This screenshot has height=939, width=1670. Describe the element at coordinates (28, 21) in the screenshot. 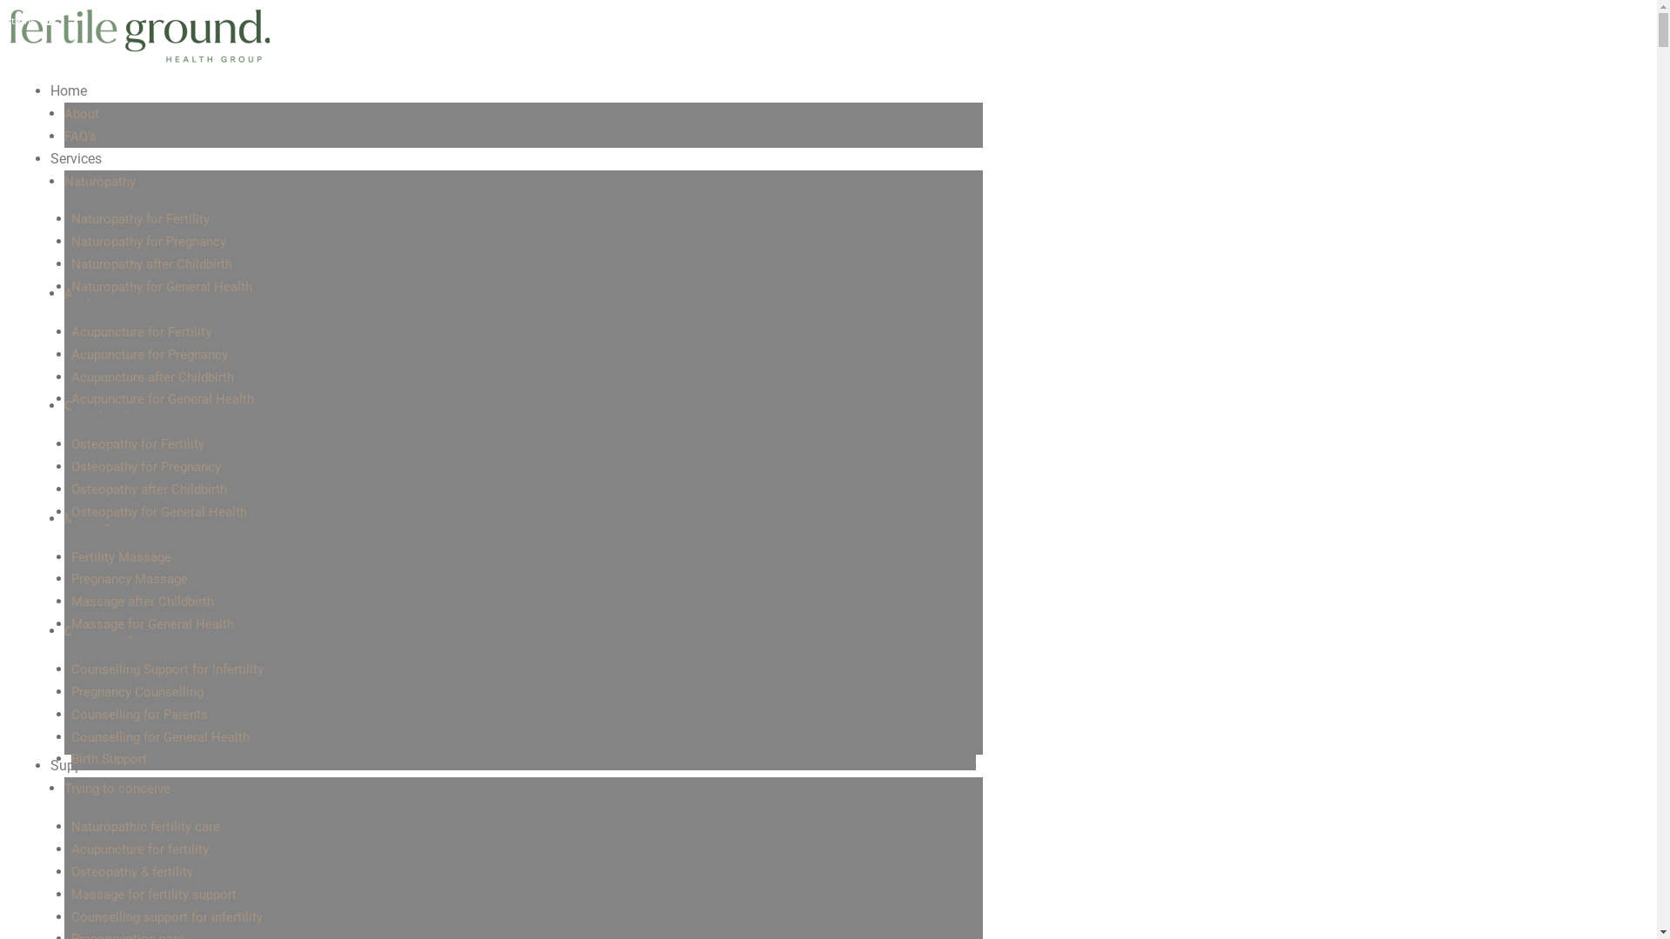

I see `0 items` at that location.